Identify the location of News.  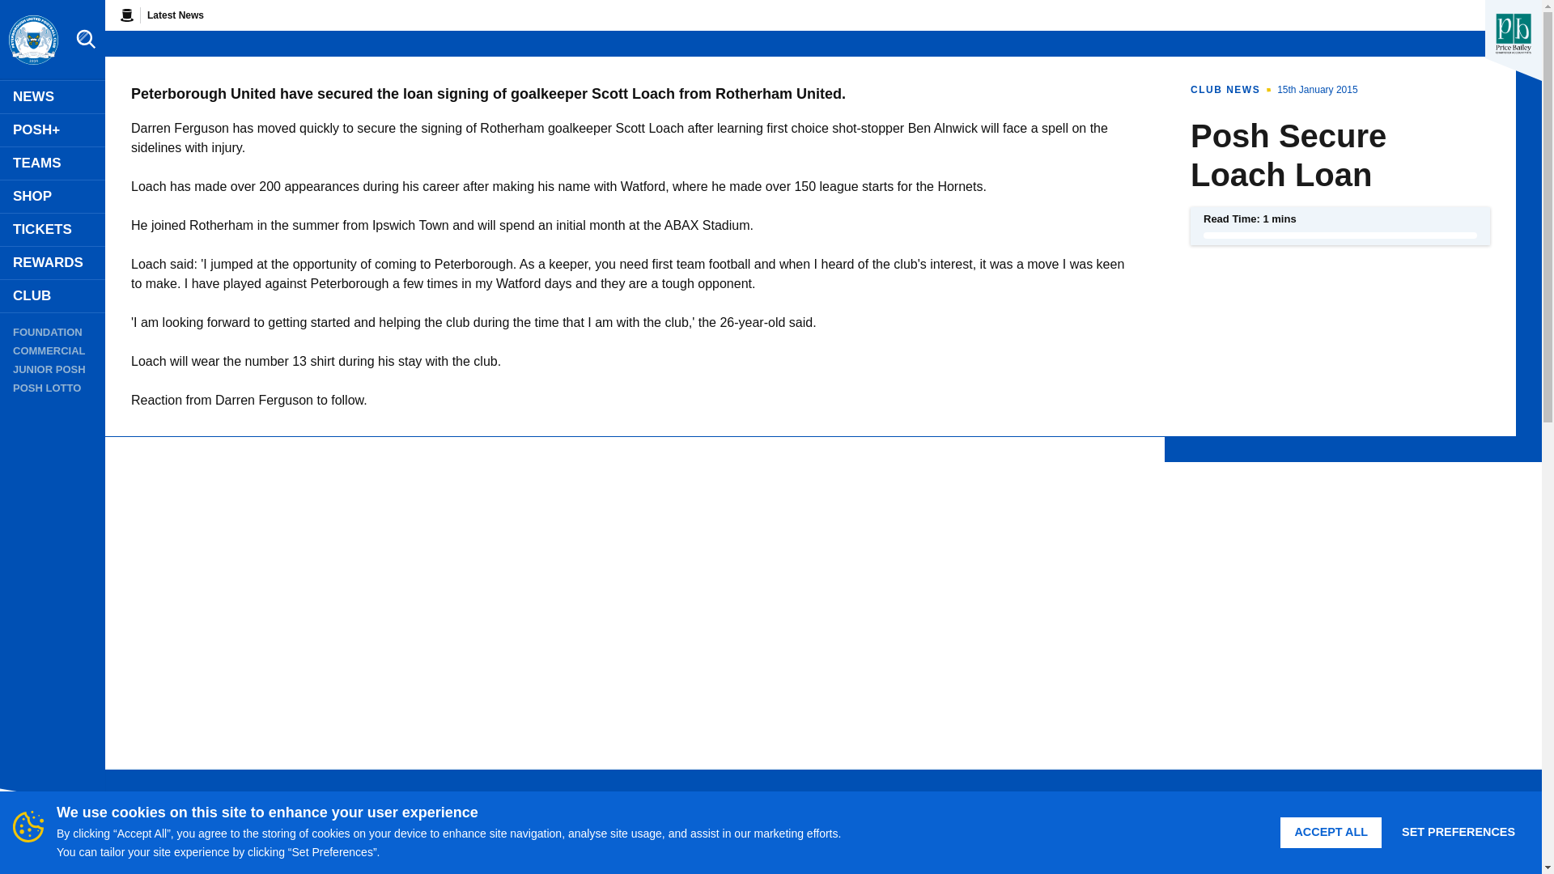
(53, 97).